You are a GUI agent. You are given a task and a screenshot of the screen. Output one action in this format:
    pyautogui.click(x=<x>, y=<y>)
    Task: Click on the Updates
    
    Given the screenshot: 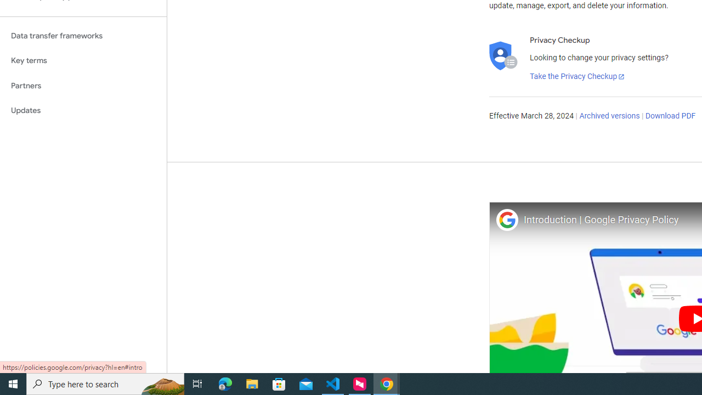 What is the action you would take?
    pyautogui.click(x=83, y=111)
    